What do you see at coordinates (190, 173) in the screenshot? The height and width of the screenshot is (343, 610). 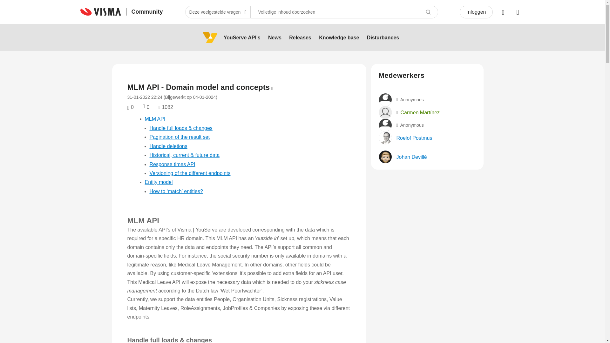 I see `Versioning of the different endpoints` at bounding box center [190, 173].